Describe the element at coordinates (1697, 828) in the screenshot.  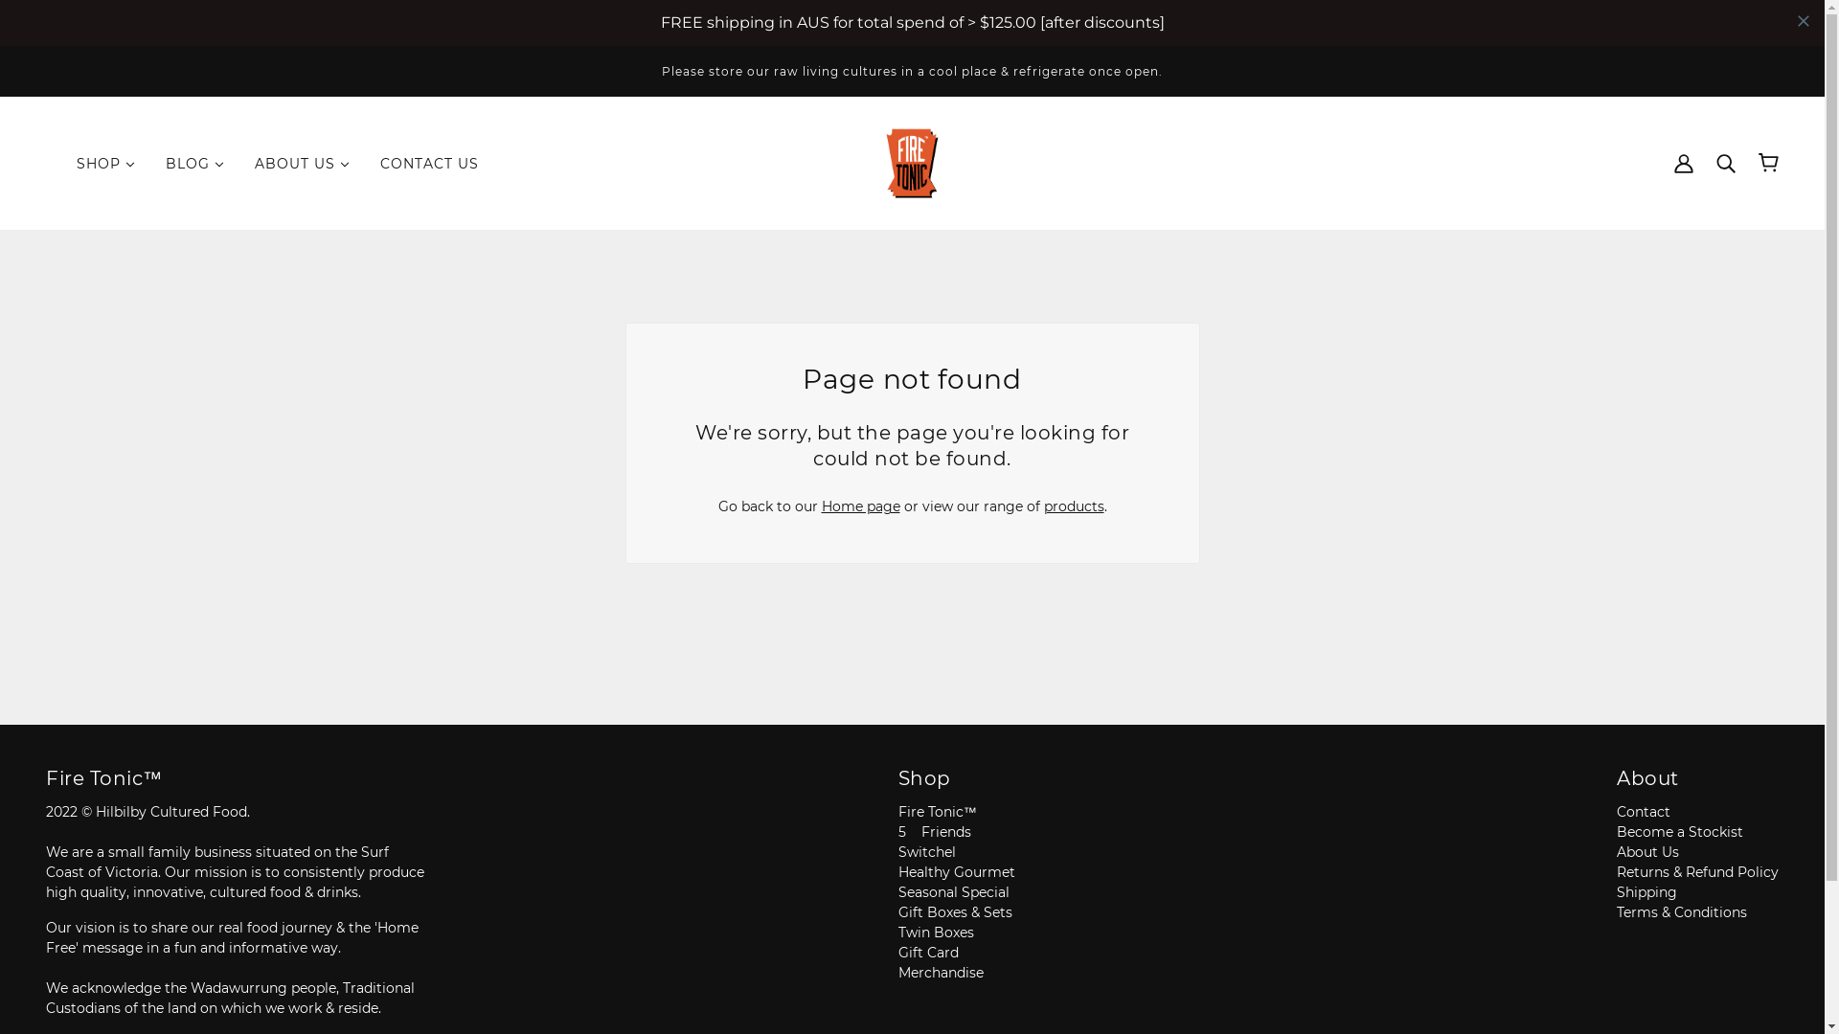
I see `Returns & Refund Policy` at that location.